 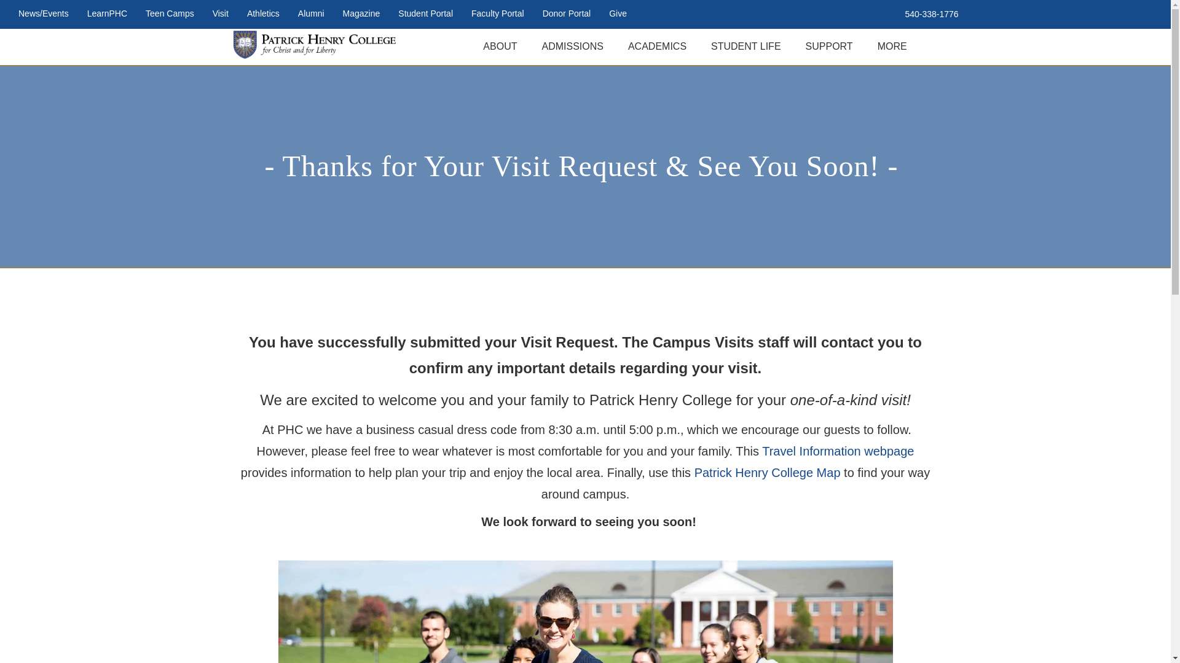 I want to click on Visit, so click(x=220, y=14).